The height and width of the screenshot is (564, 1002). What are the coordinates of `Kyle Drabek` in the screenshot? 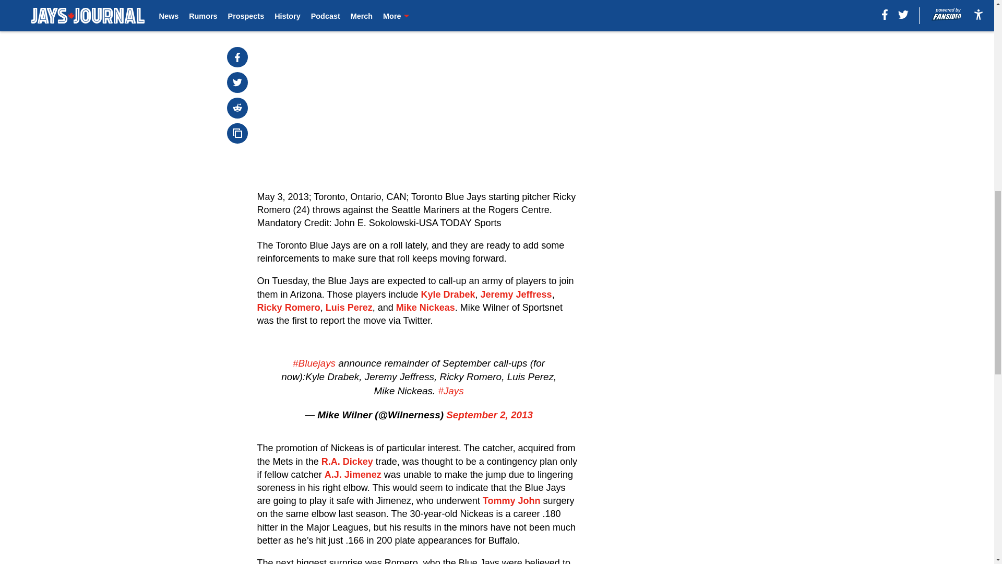 It's located at (448, 295).